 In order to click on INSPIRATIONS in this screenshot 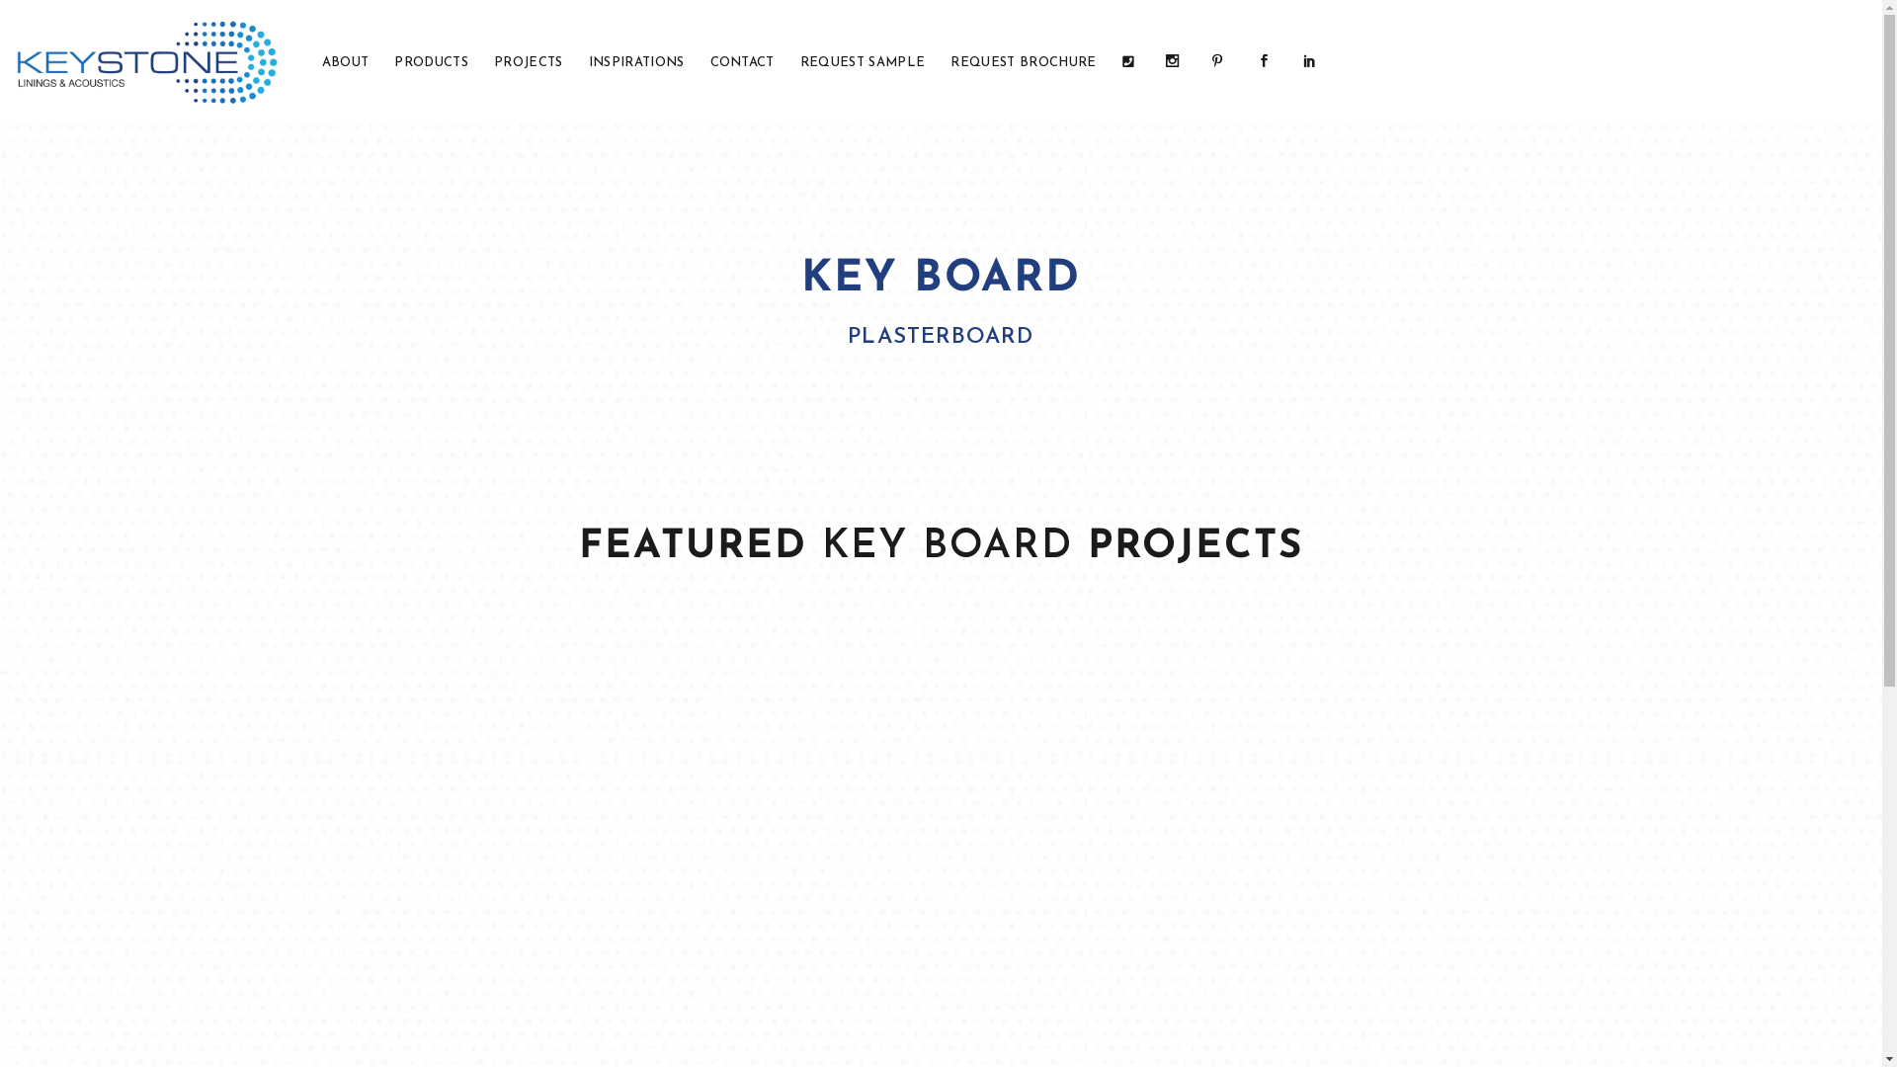, I will do `click(636, 61)`.